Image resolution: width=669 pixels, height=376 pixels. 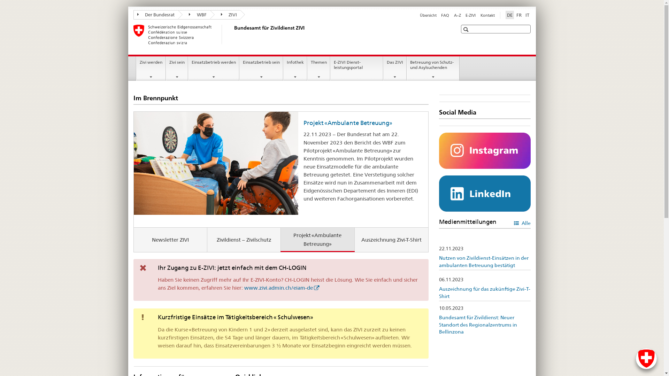 I want to click on ZIVI, so click(x=225, y=15).